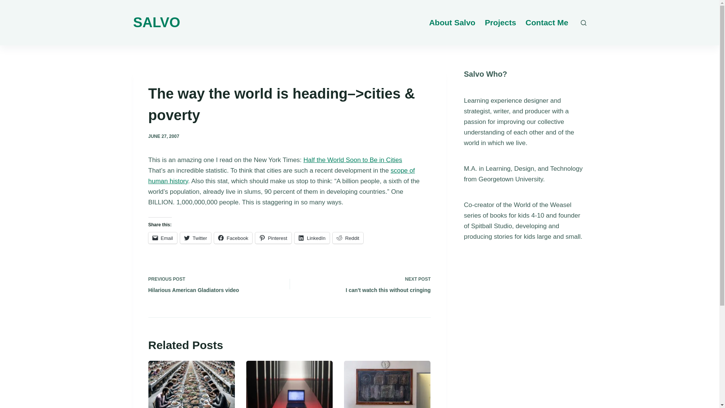 The image size is (725, 408). I want to click on Pinterest, so click(273, 238).